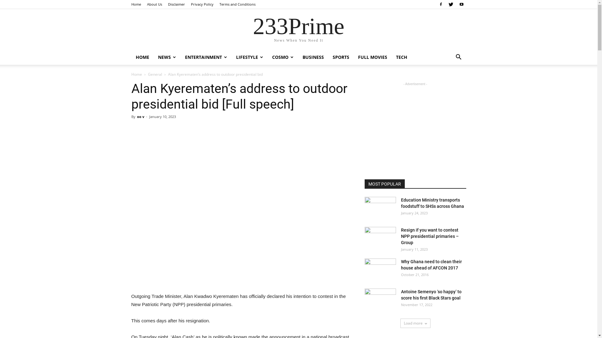  What do you see at coordinates (136, 4) in the screenshot?
I see `Home` at bounding box center [136, 4].